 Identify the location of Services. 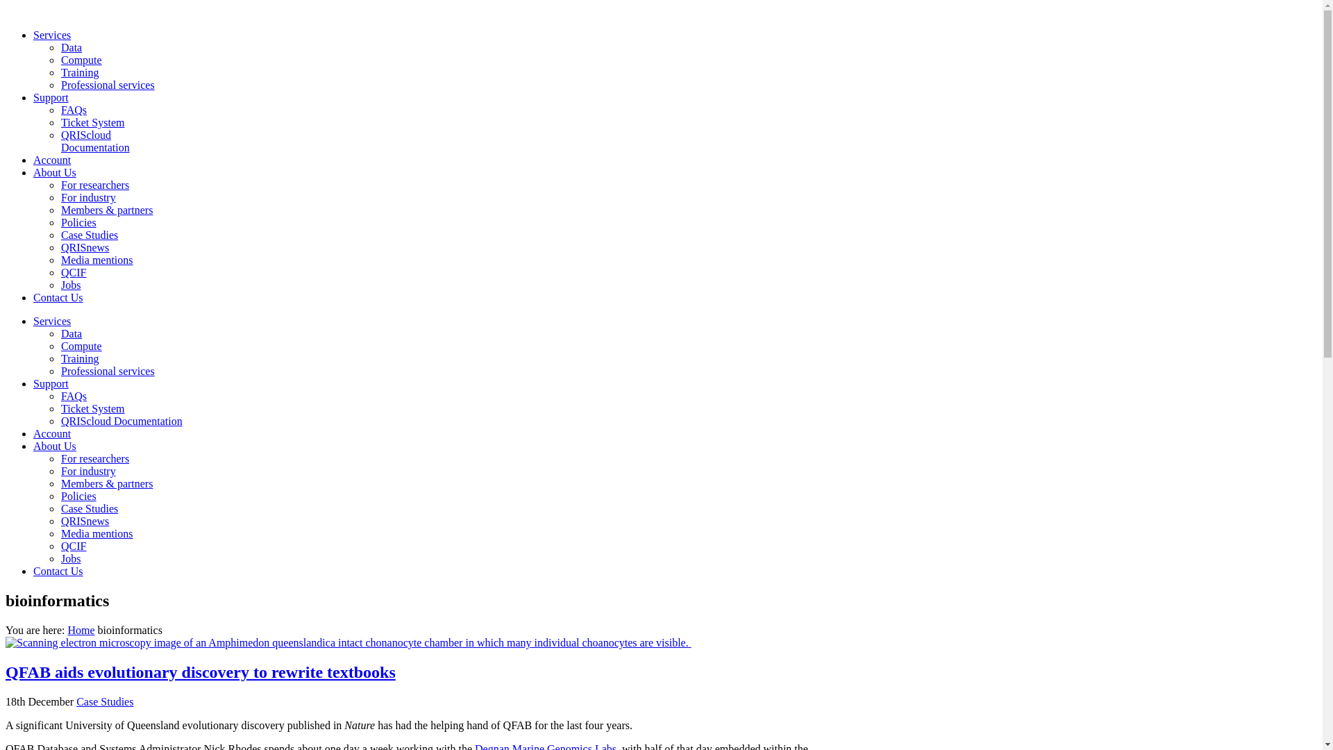
(52, 321).